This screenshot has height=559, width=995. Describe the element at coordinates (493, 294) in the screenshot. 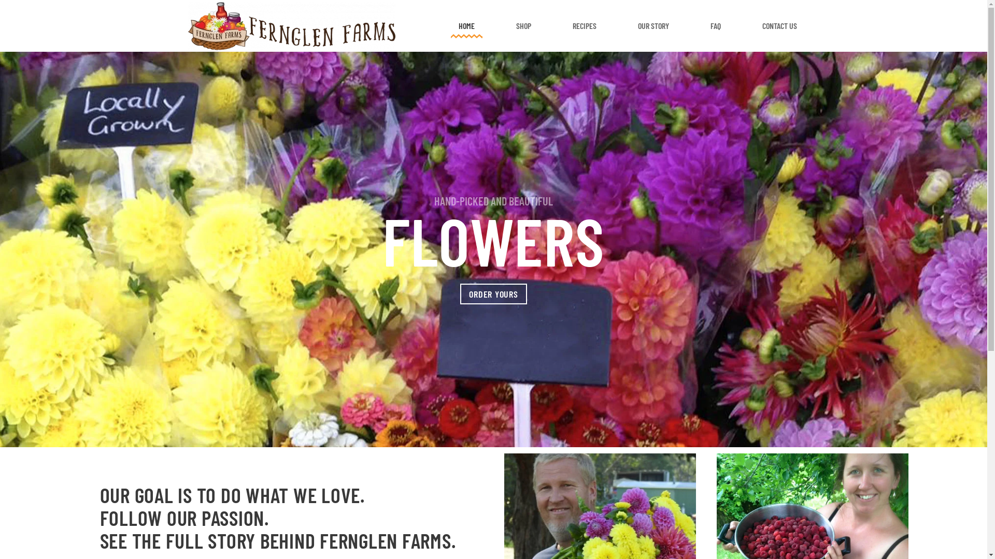

I see `ORDER YOURS` at that location.